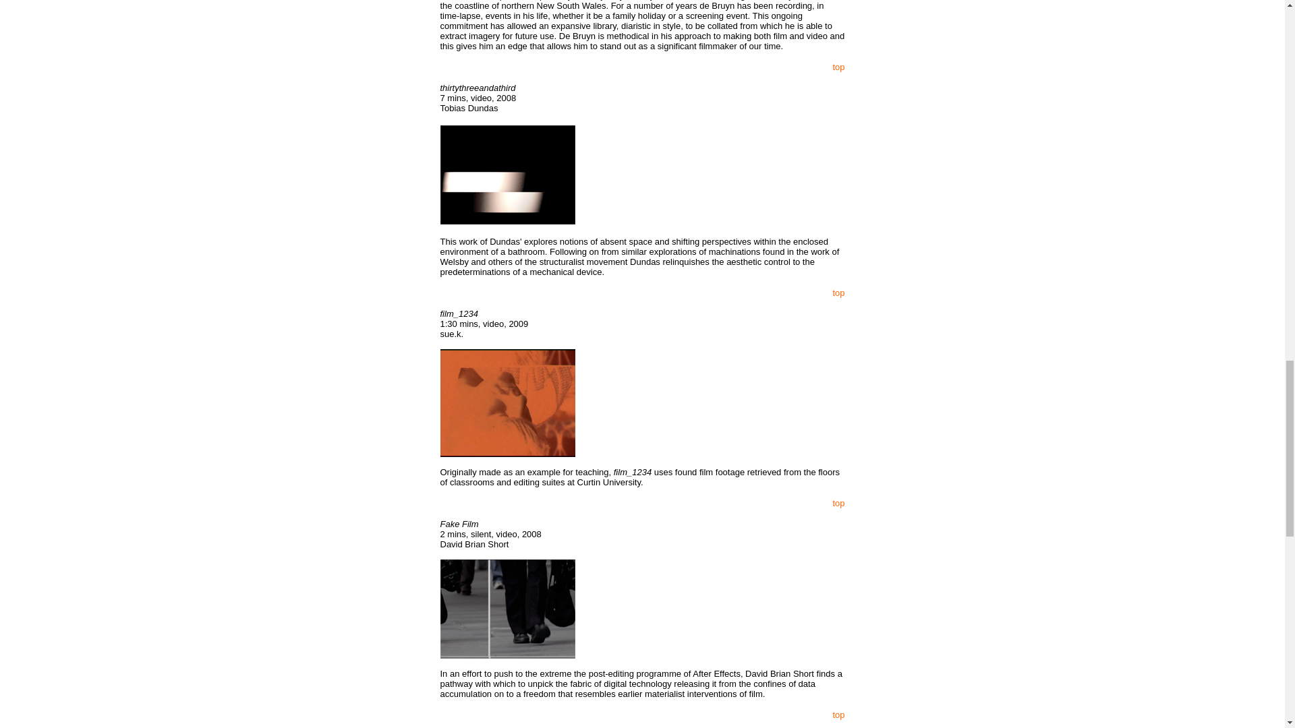  What do you see at coordinates (838, 715) in the screenshot?
I see `top` at bounding box center [838, 715].